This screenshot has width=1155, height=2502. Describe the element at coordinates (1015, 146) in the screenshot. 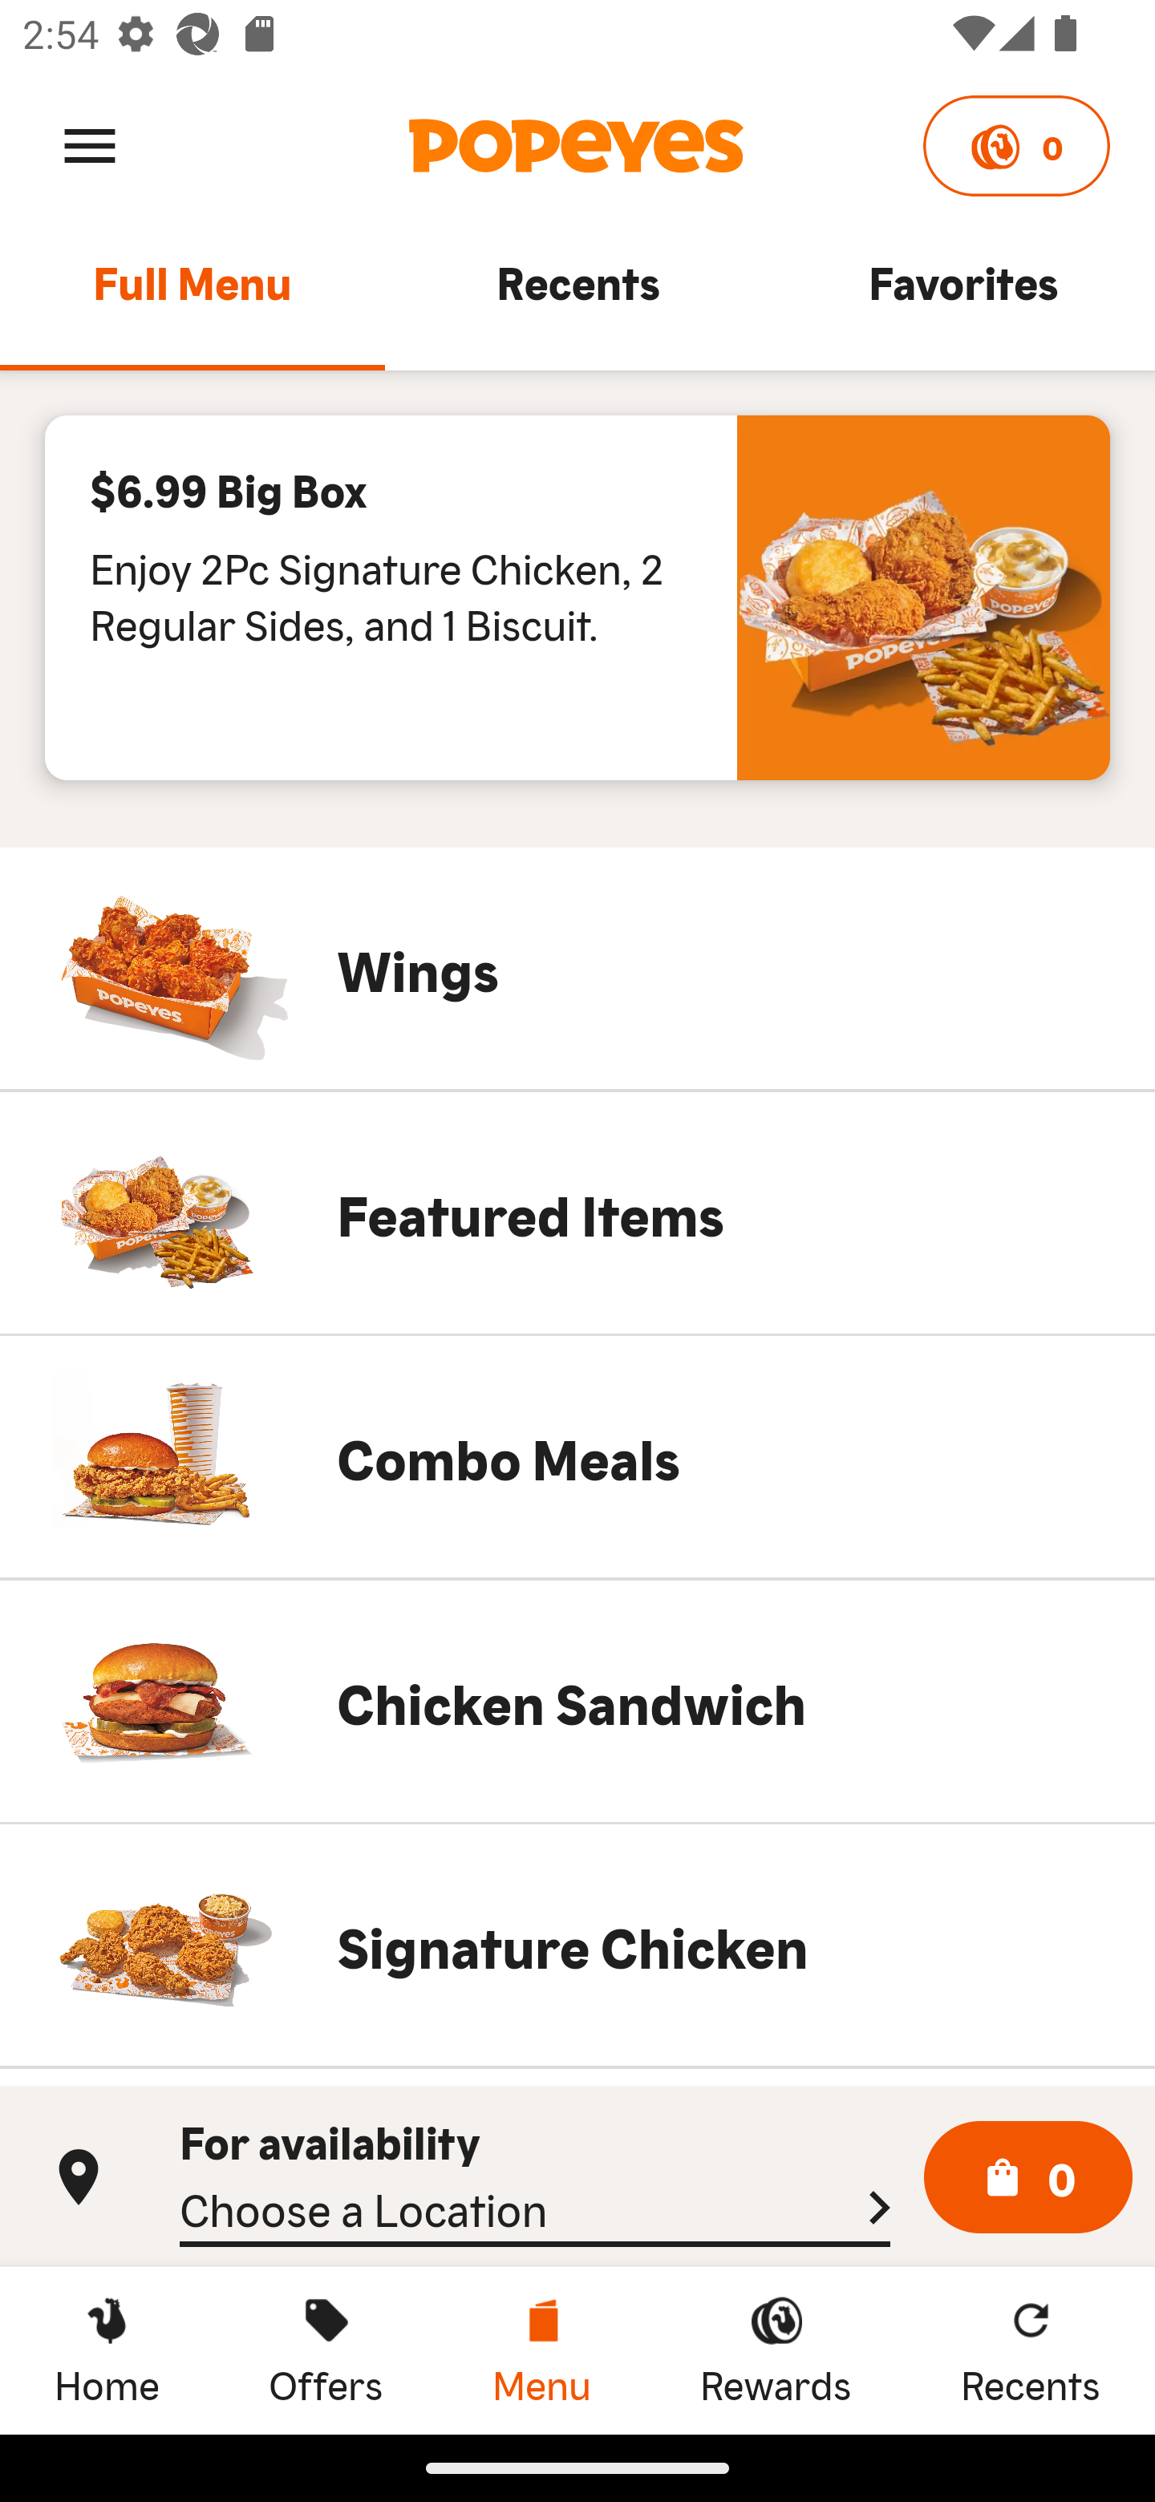

I see `0 Points 0` at that location.